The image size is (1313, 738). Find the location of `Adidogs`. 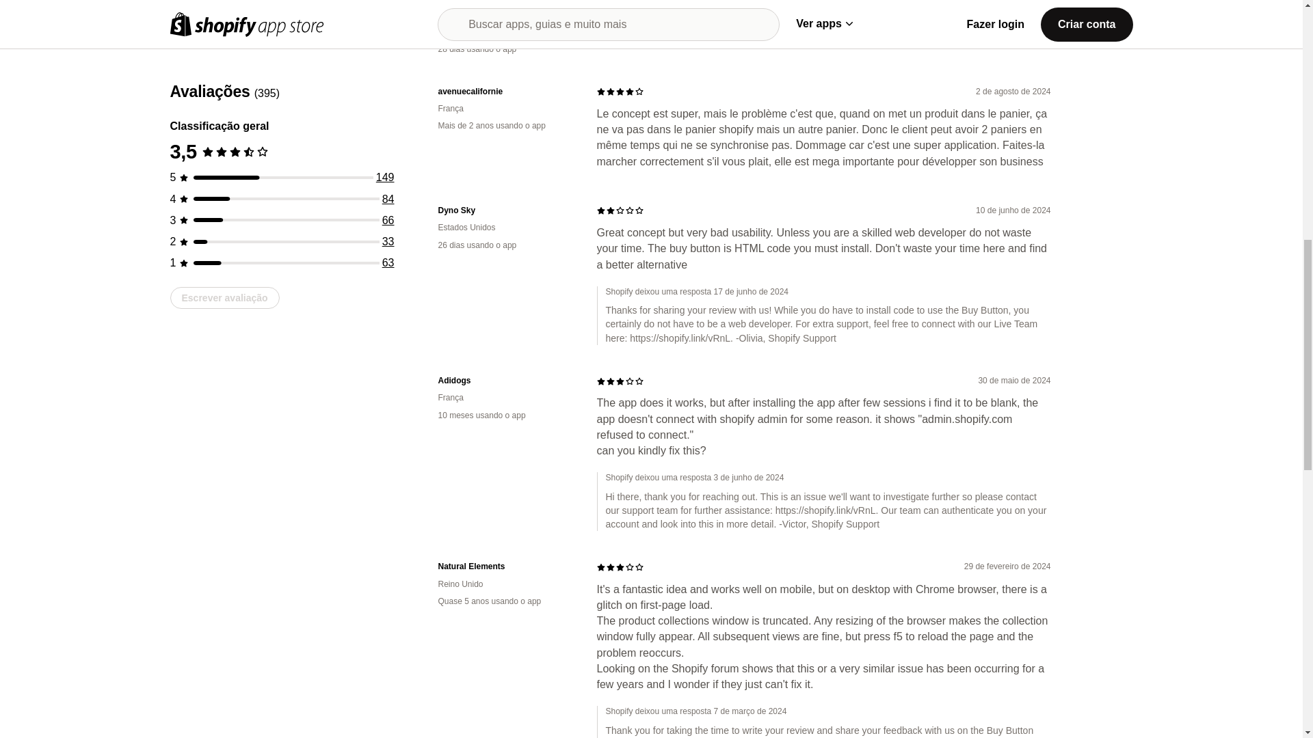

Adidogs is located at coordinates (506, 380).